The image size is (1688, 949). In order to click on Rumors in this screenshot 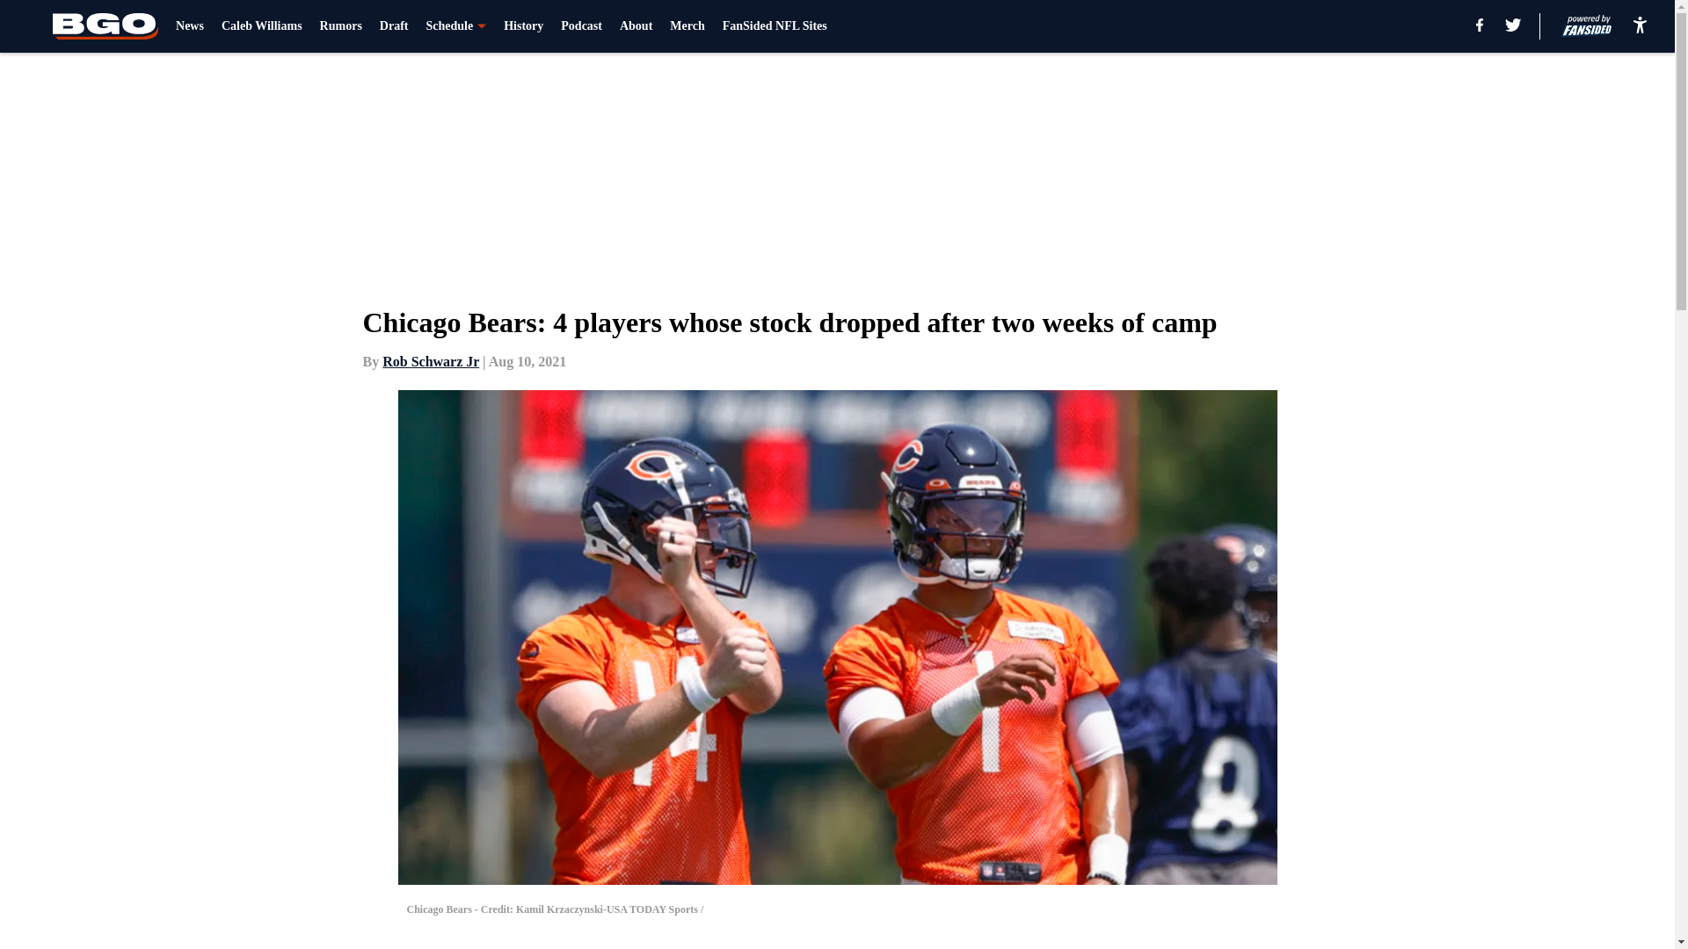, I will do `click(341, 26)`.